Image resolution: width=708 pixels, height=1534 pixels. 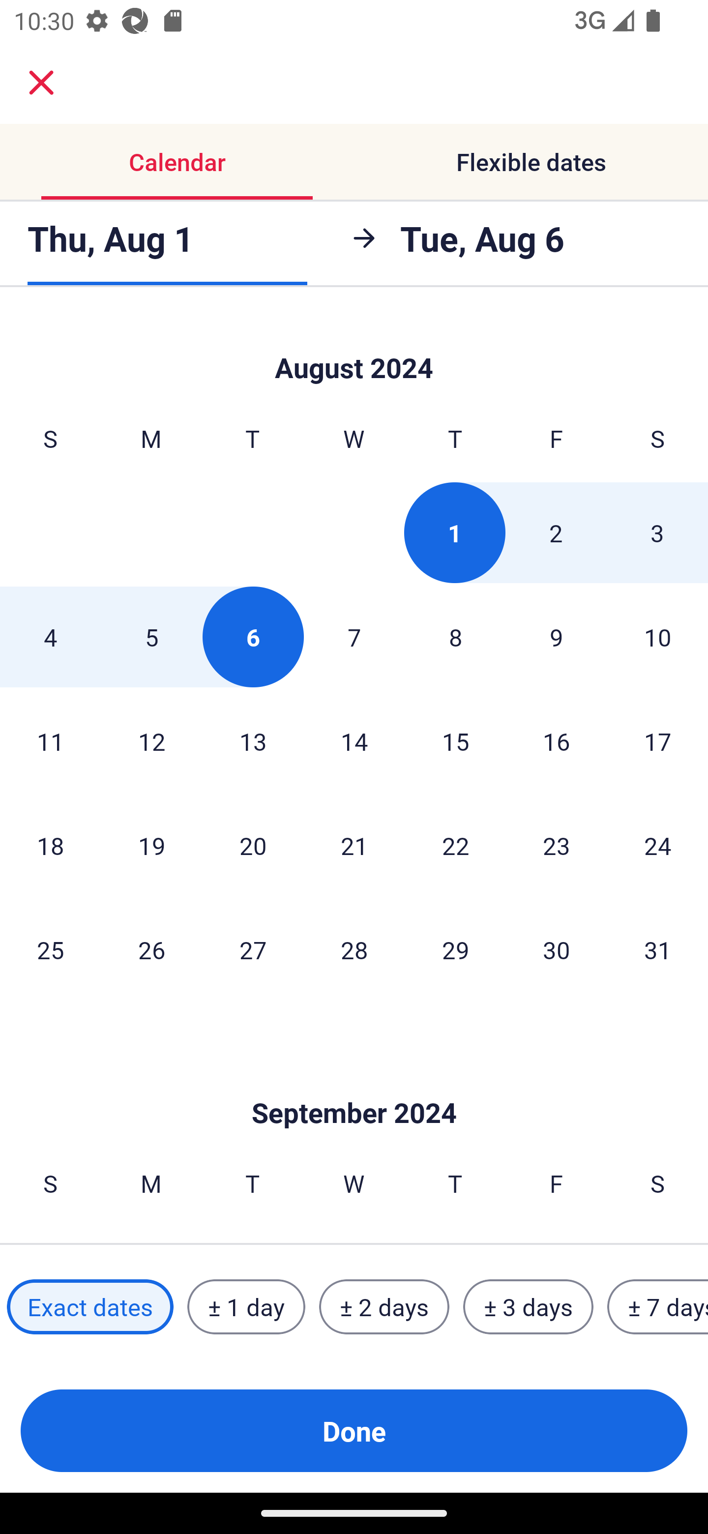 What do you see at coordinates (658, 636) in the screenshot?
I see `10 Saturday, August 10, 2024` at bounding box center [658, 636].